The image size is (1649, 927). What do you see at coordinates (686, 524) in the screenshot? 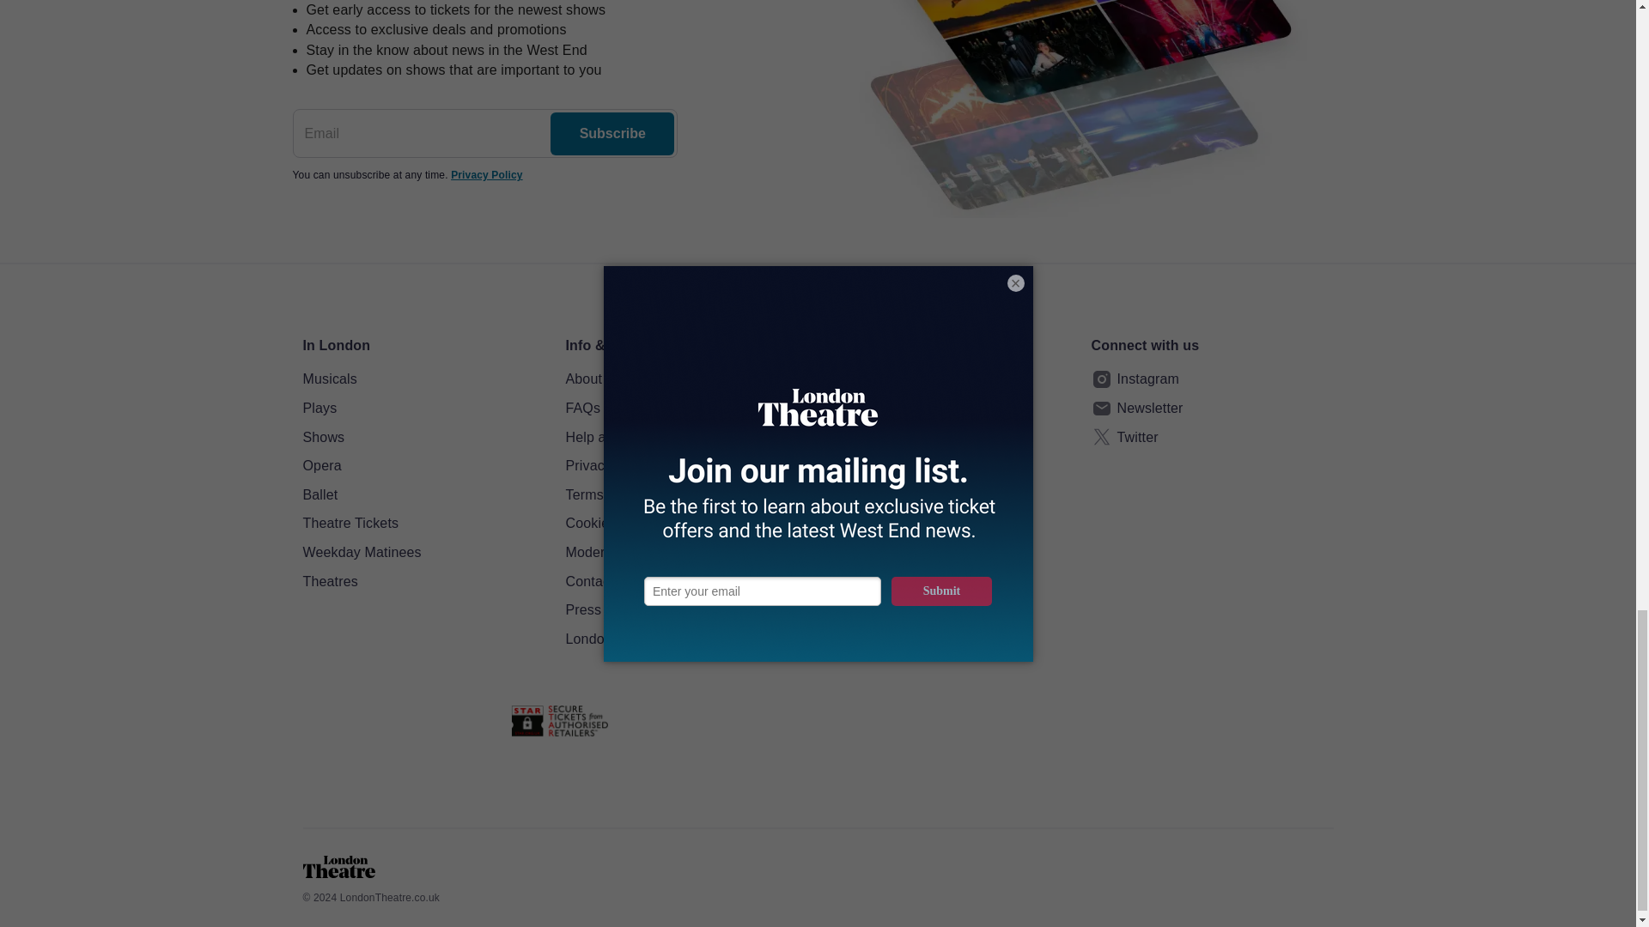
I see `Cookie Policy` at bounding box center [686, 524].